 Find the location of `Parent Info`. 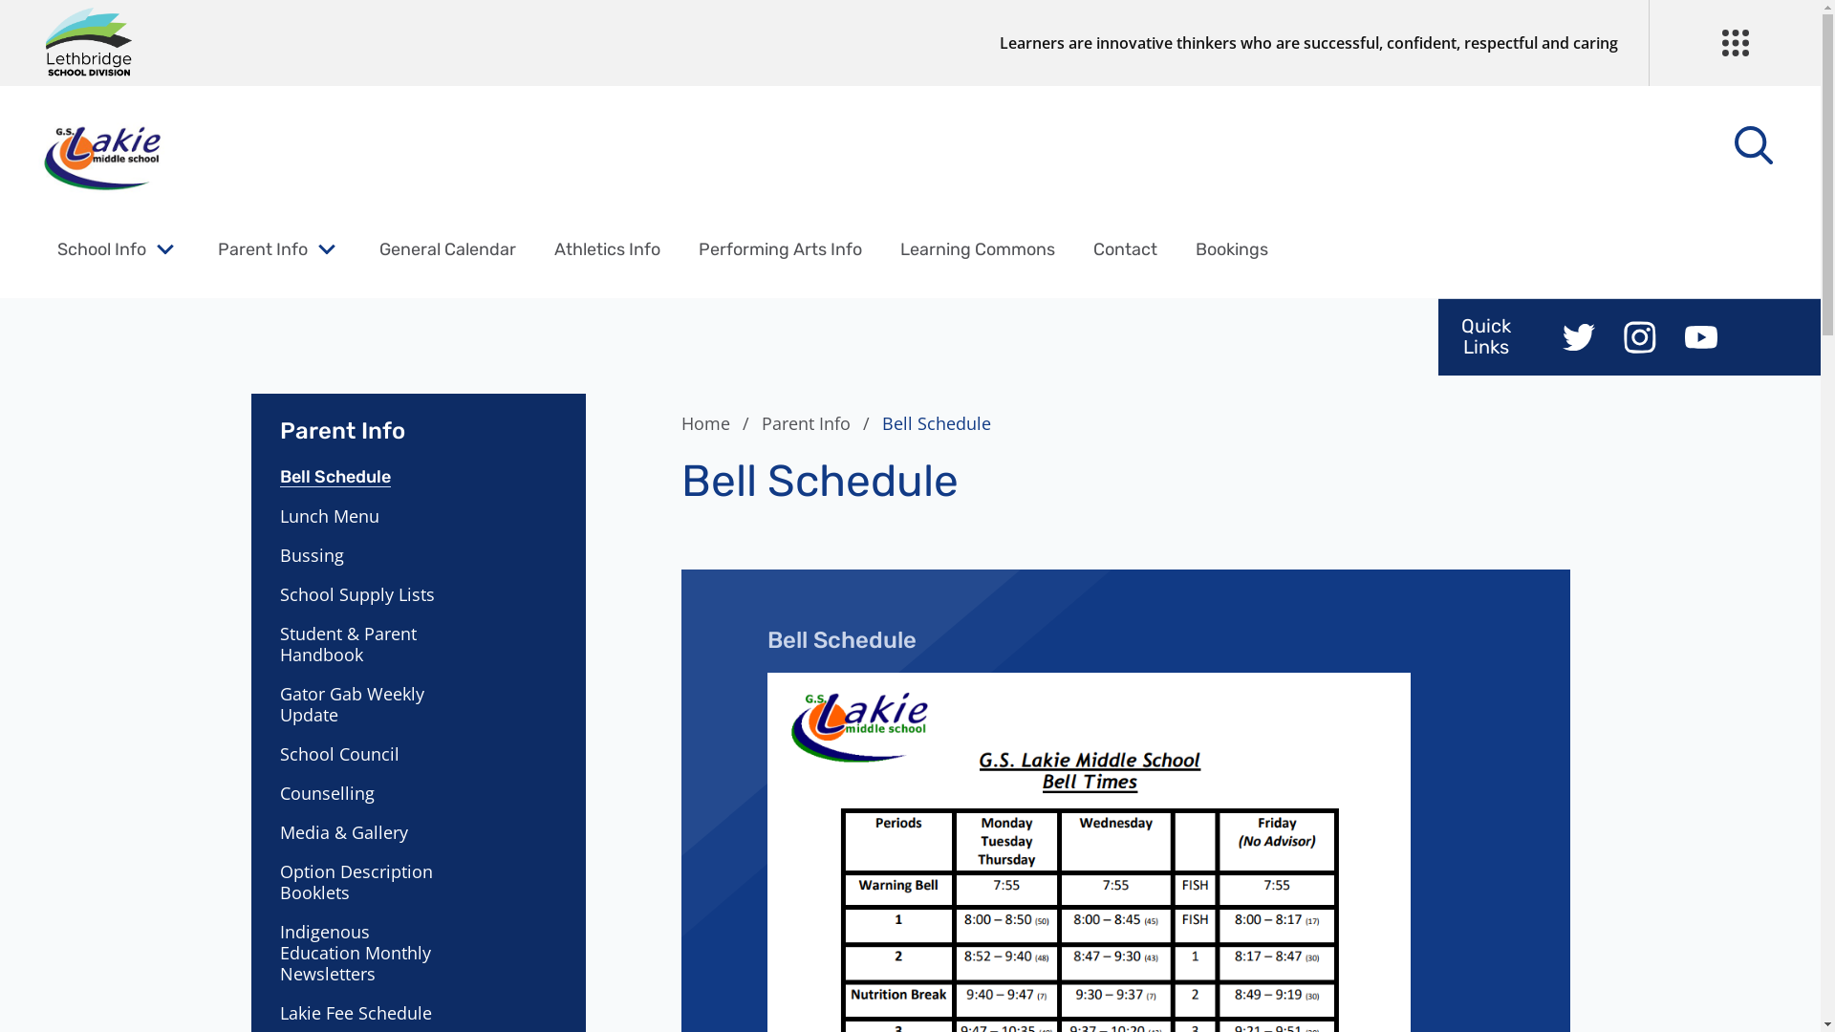

Parent Info is located at coordinates (818, 423).